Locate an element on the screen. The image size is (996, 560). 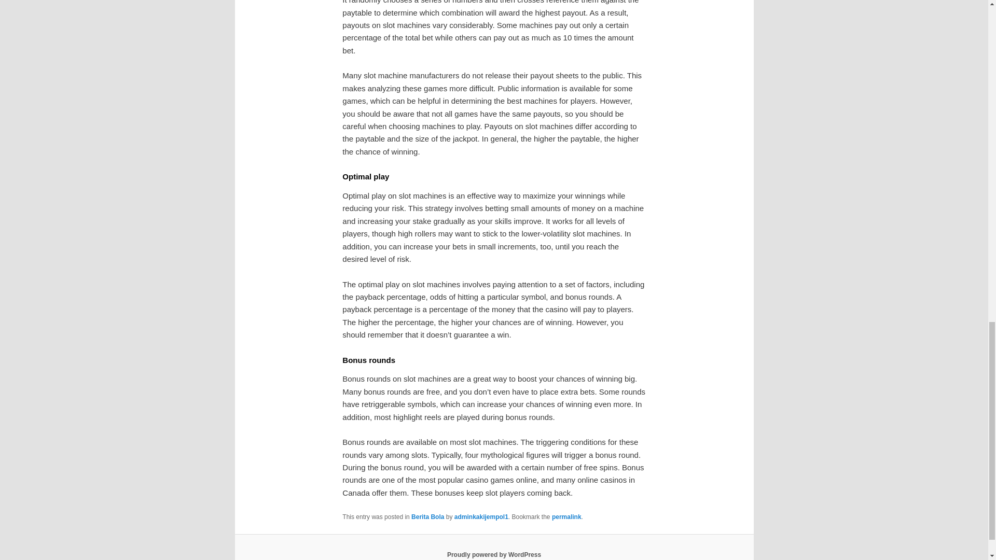
Berita Bola is located at coordinates (427, 517).